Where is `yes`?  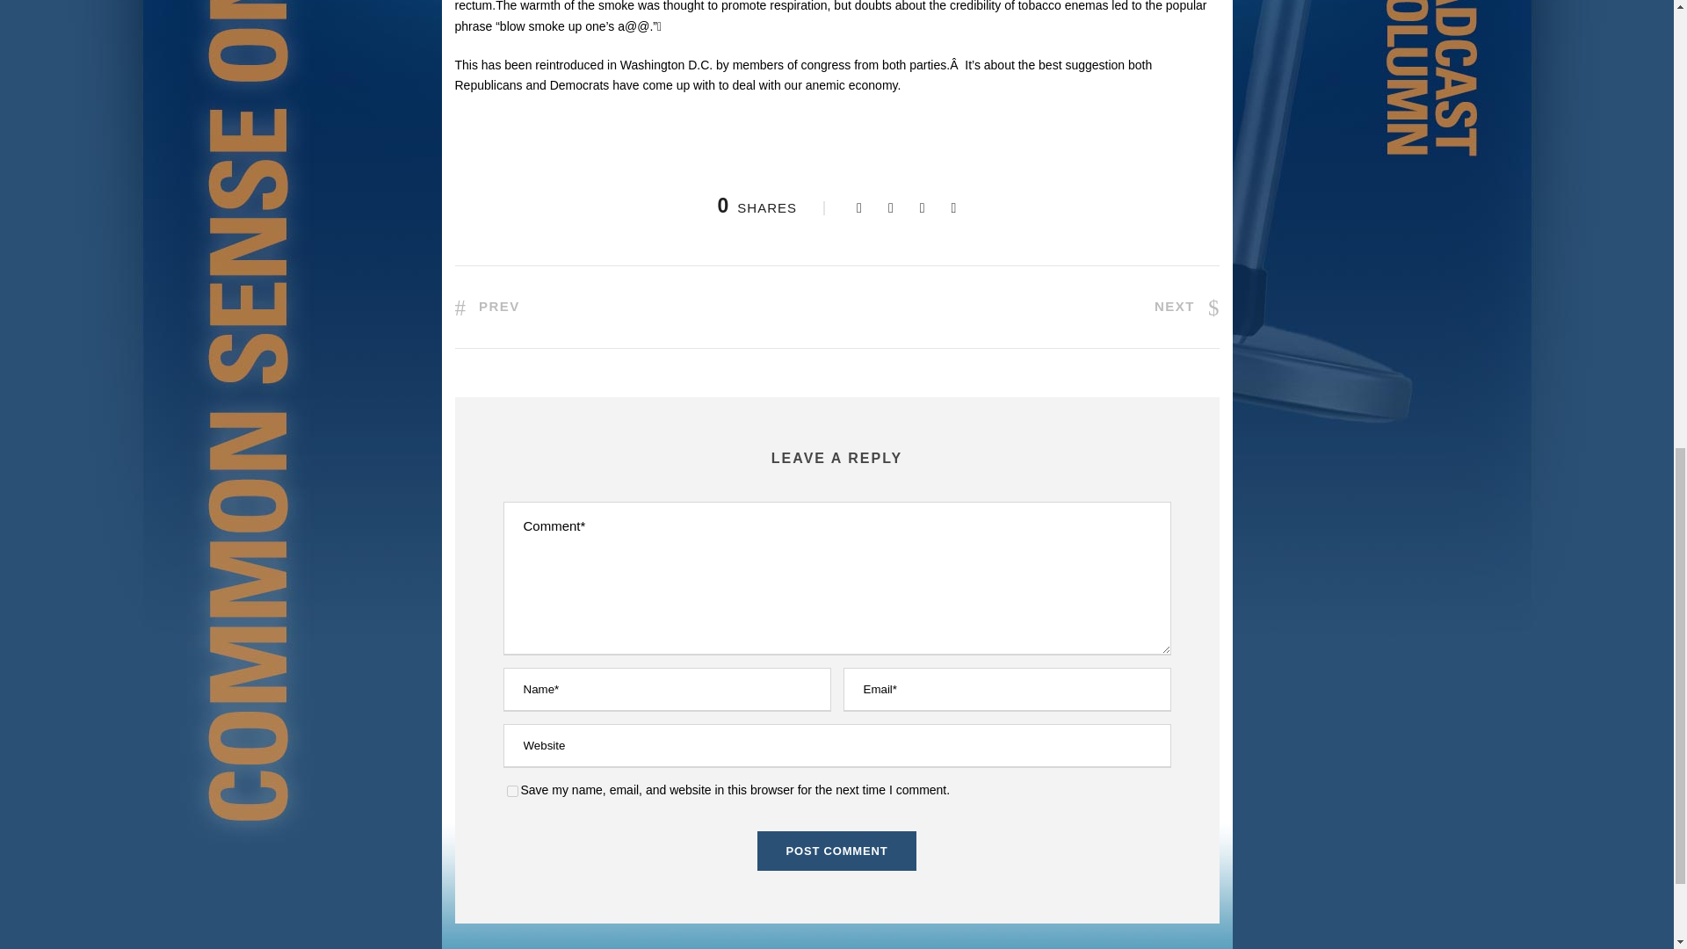
yes is located at coordinates (511, 791).